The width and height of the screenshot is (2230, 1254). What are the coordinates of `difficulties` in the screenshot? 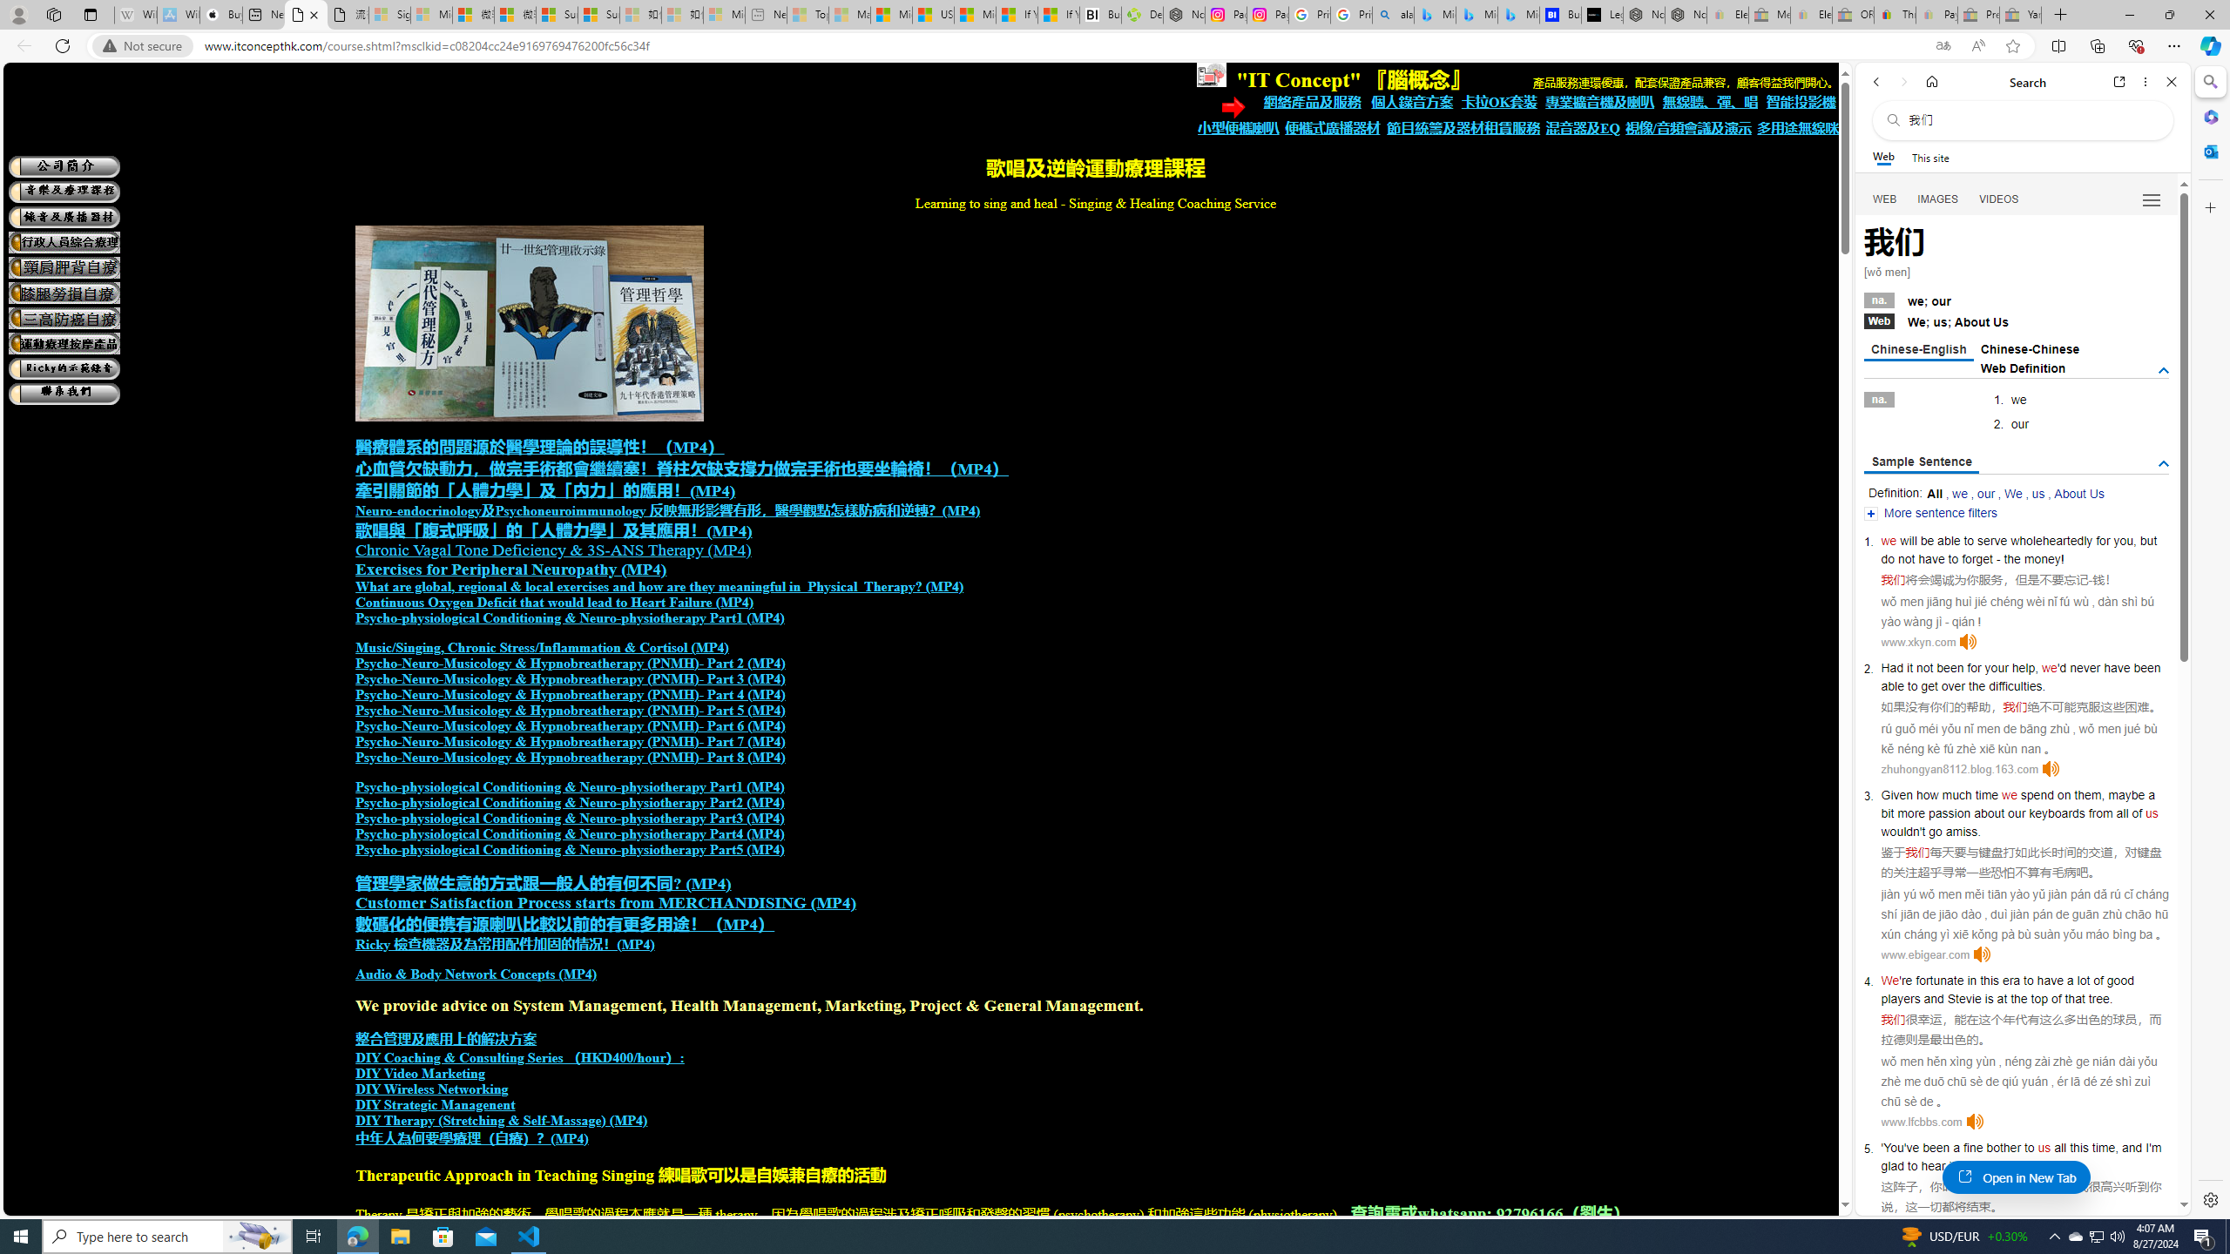 It's located at (2016, 686).